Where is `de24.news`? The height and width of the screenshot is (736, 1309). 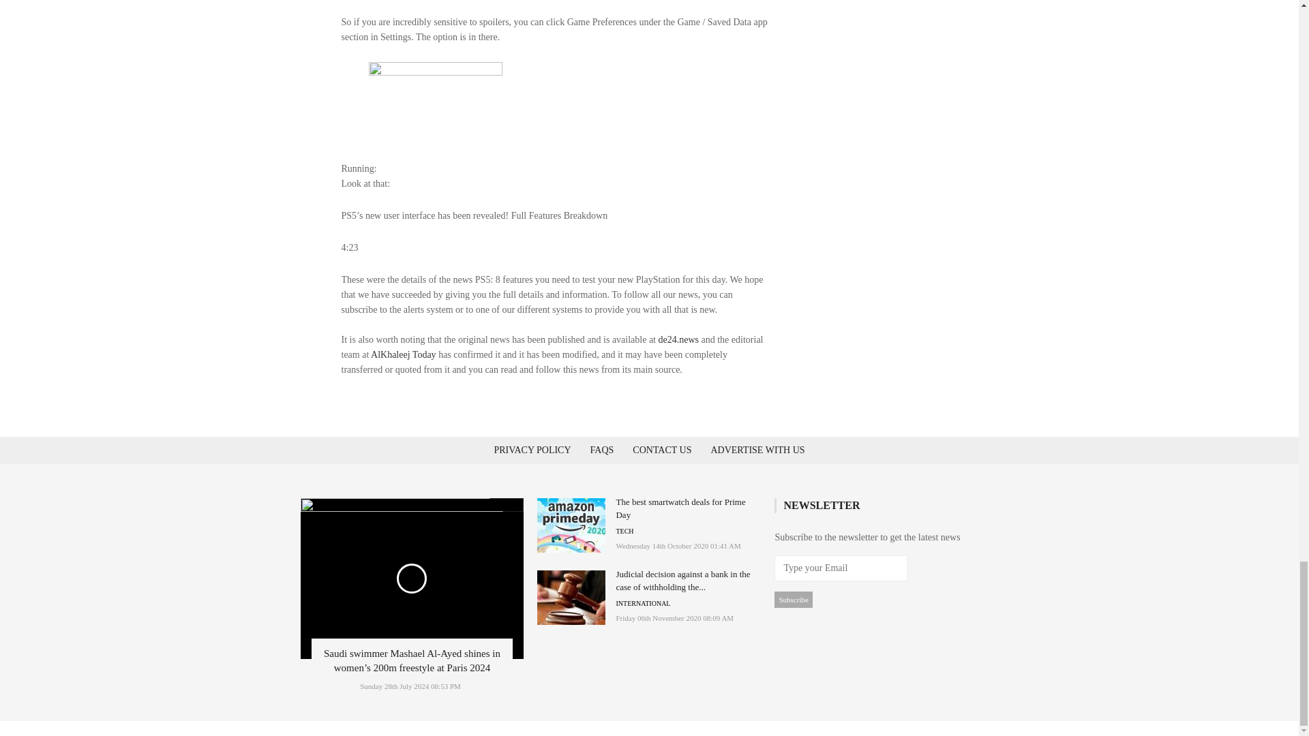
de24.news is located at coordinates (678, 339).